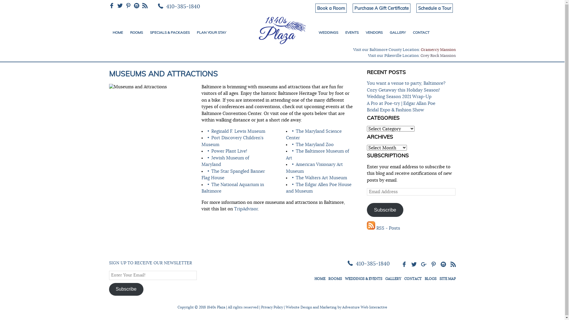  I want to click on MUSEUMS AND ATTRACTIONS, so click(164, 73).